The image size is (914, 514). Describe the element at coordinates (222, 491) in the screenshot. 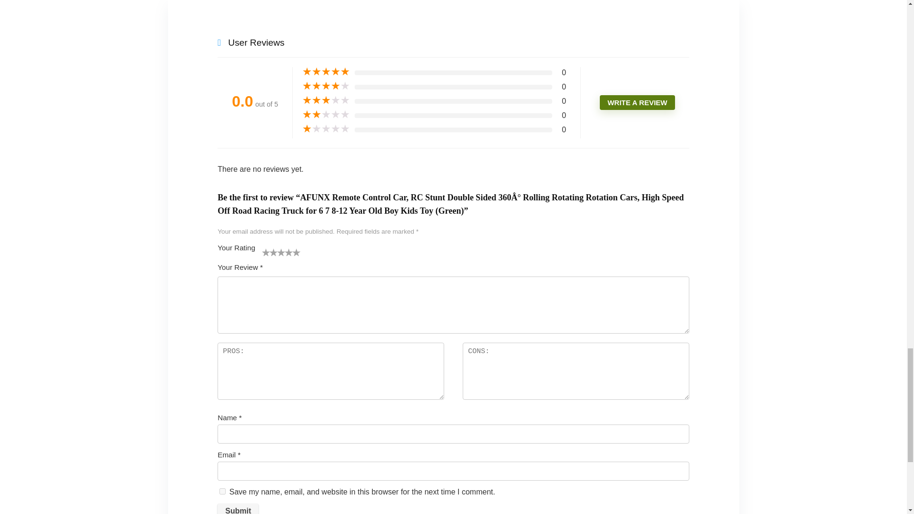

I see `yes` at that location.